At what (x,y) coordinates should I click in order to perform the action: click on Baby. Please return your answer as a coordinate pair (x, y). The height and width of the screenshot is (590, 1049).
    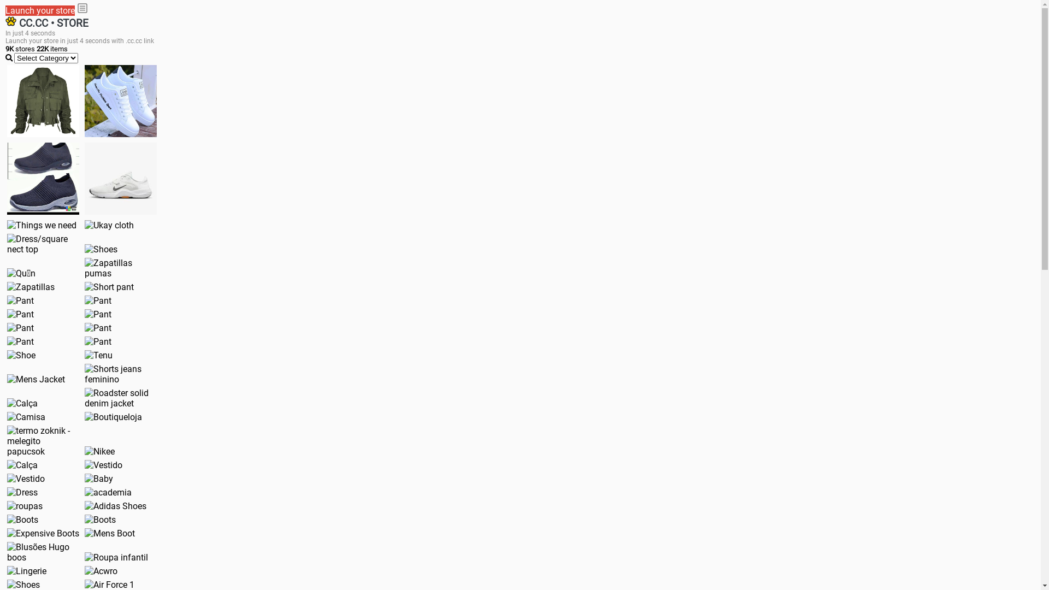
    Looking at the image, I should click on (99, 479).